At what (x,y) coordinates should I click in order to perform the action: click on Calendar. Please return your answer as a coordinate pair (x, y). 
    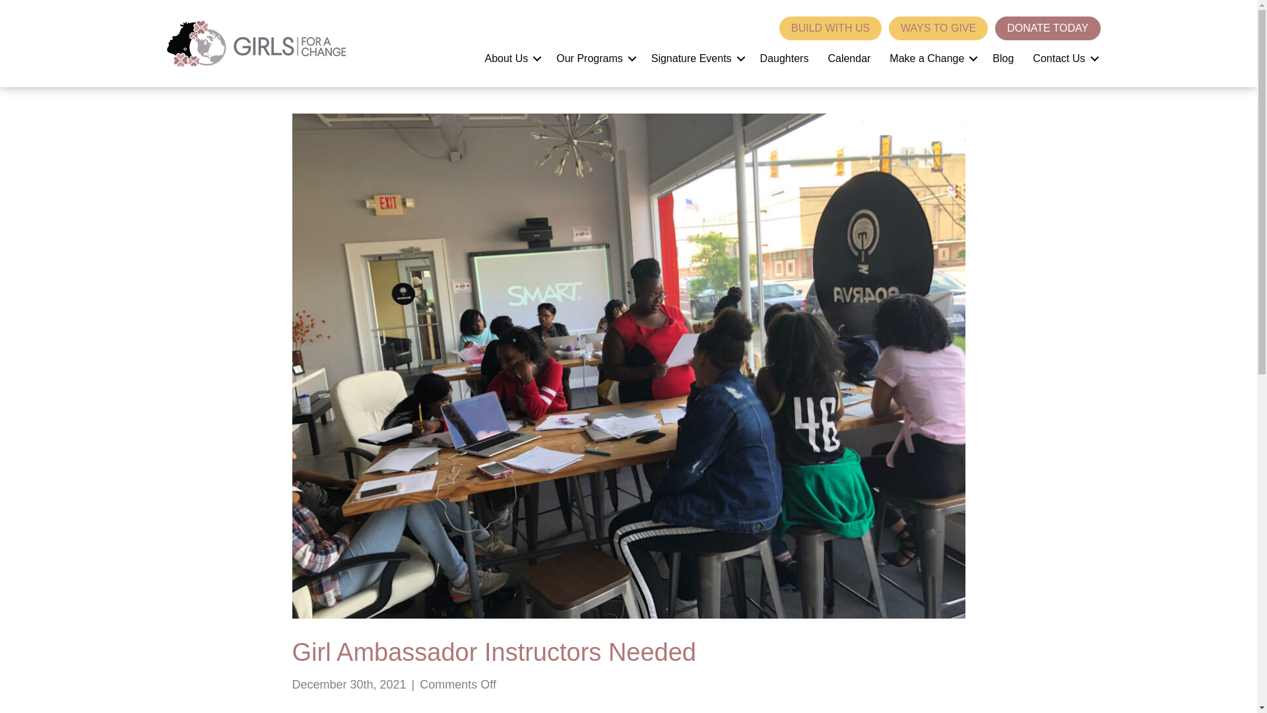
    Looking at the image, I should click on (849, 58).